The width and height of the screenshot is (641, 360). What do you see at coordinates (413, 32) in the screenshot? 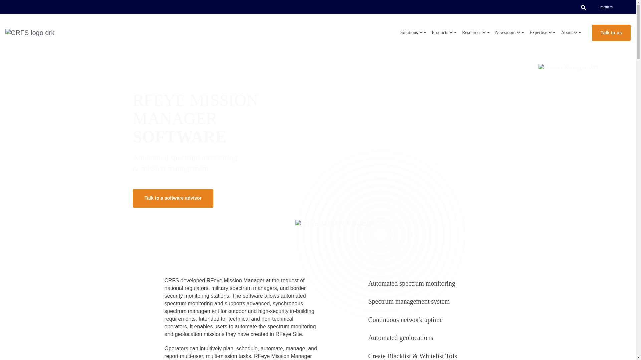
I see `Solutions` at bounding box center [413, 32].